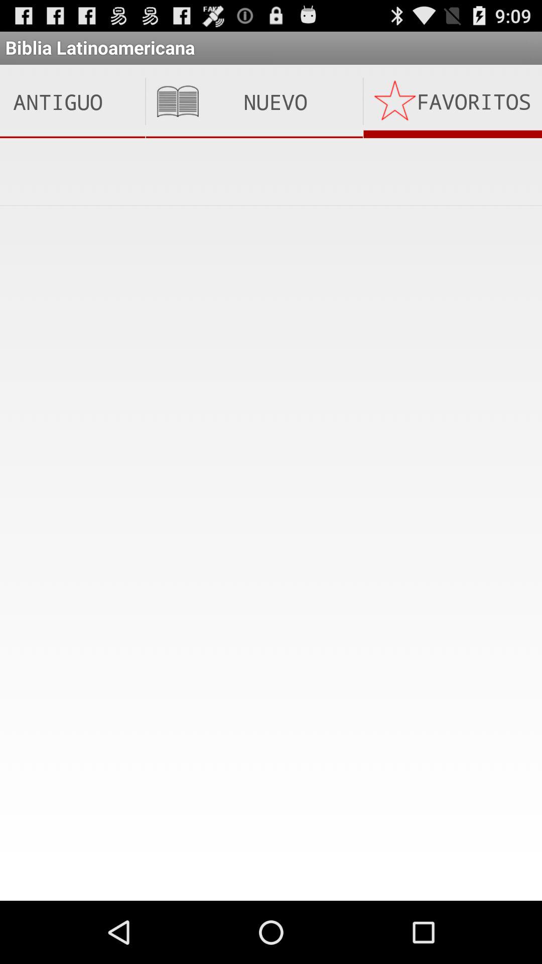 This screenshot has width=542, height=964. Describe the element at coordinates (453, 101) in the screenshot. I see `open the item at the top right corner` at that location.